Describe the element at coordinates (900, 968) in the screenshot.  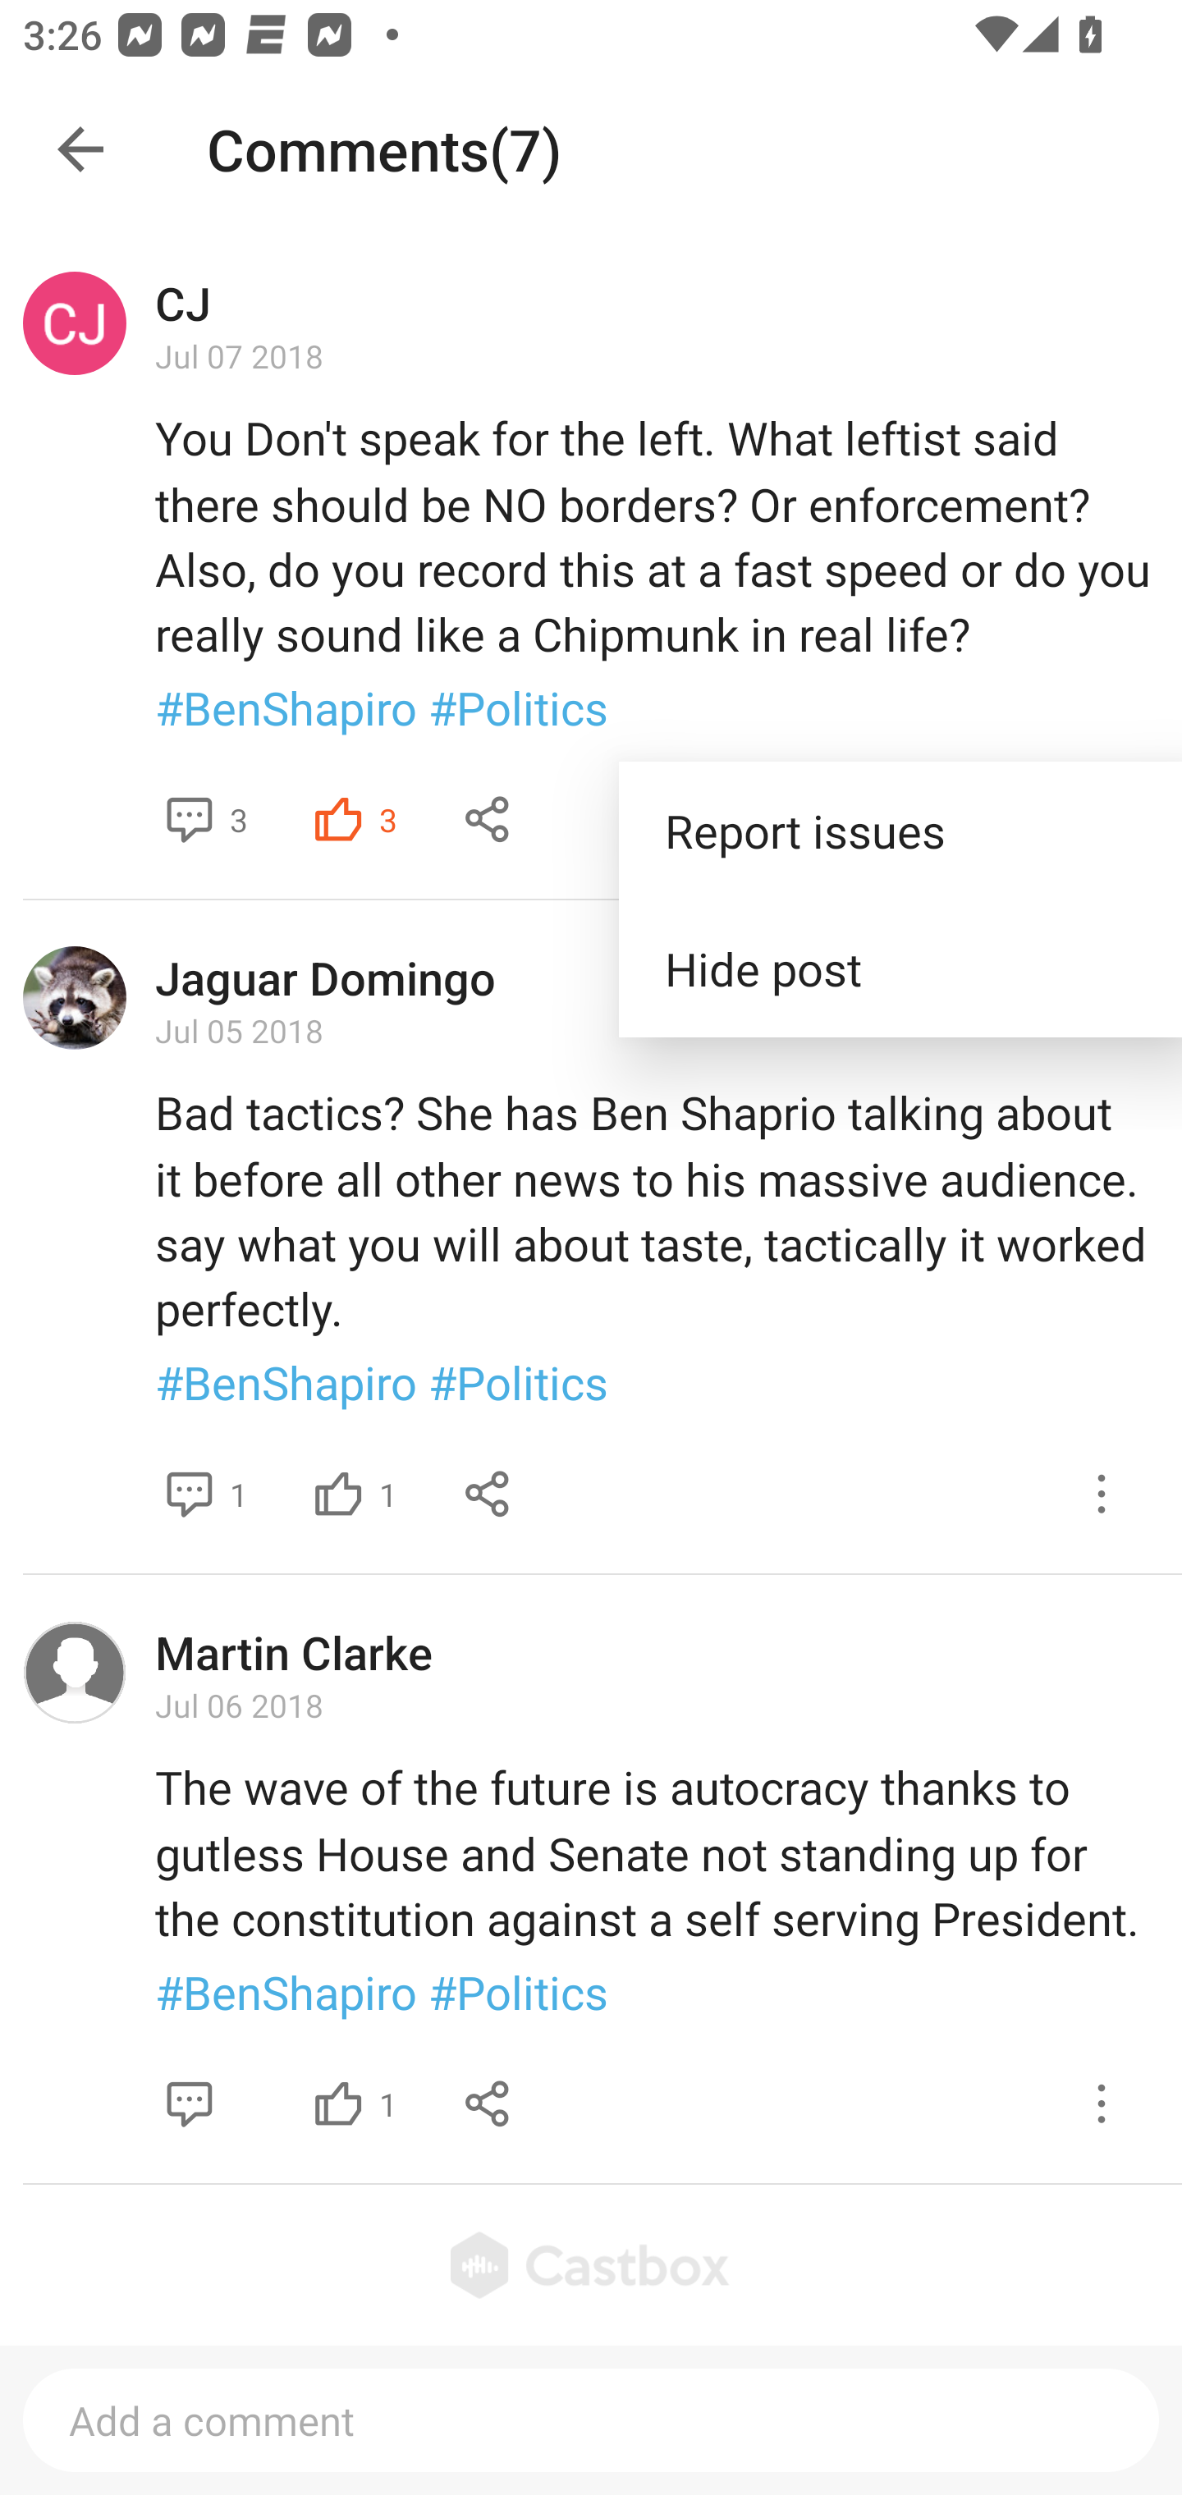
I see `Hide post` at that location.